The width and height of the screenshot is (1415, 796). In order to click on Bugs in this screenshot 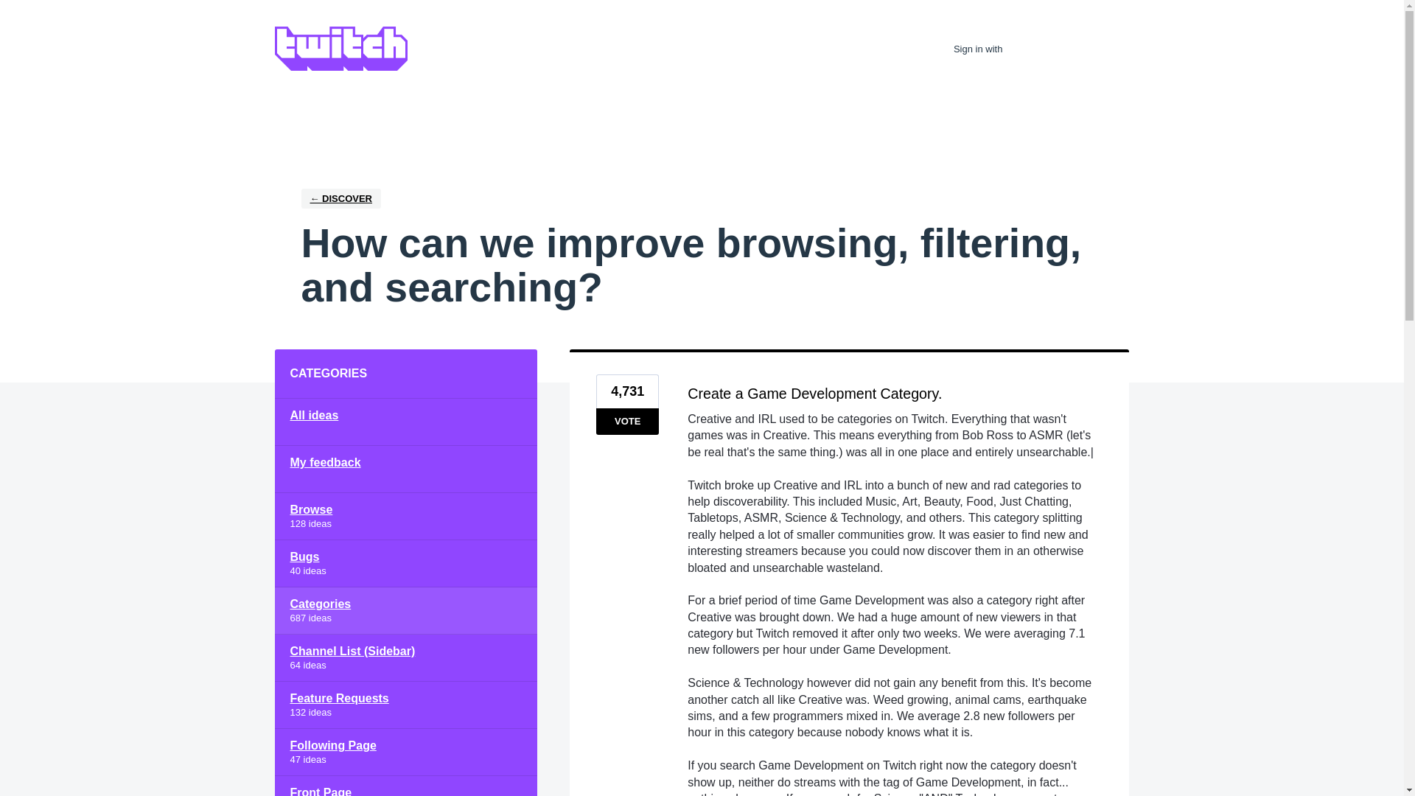, I will do `click(405, 564)`.